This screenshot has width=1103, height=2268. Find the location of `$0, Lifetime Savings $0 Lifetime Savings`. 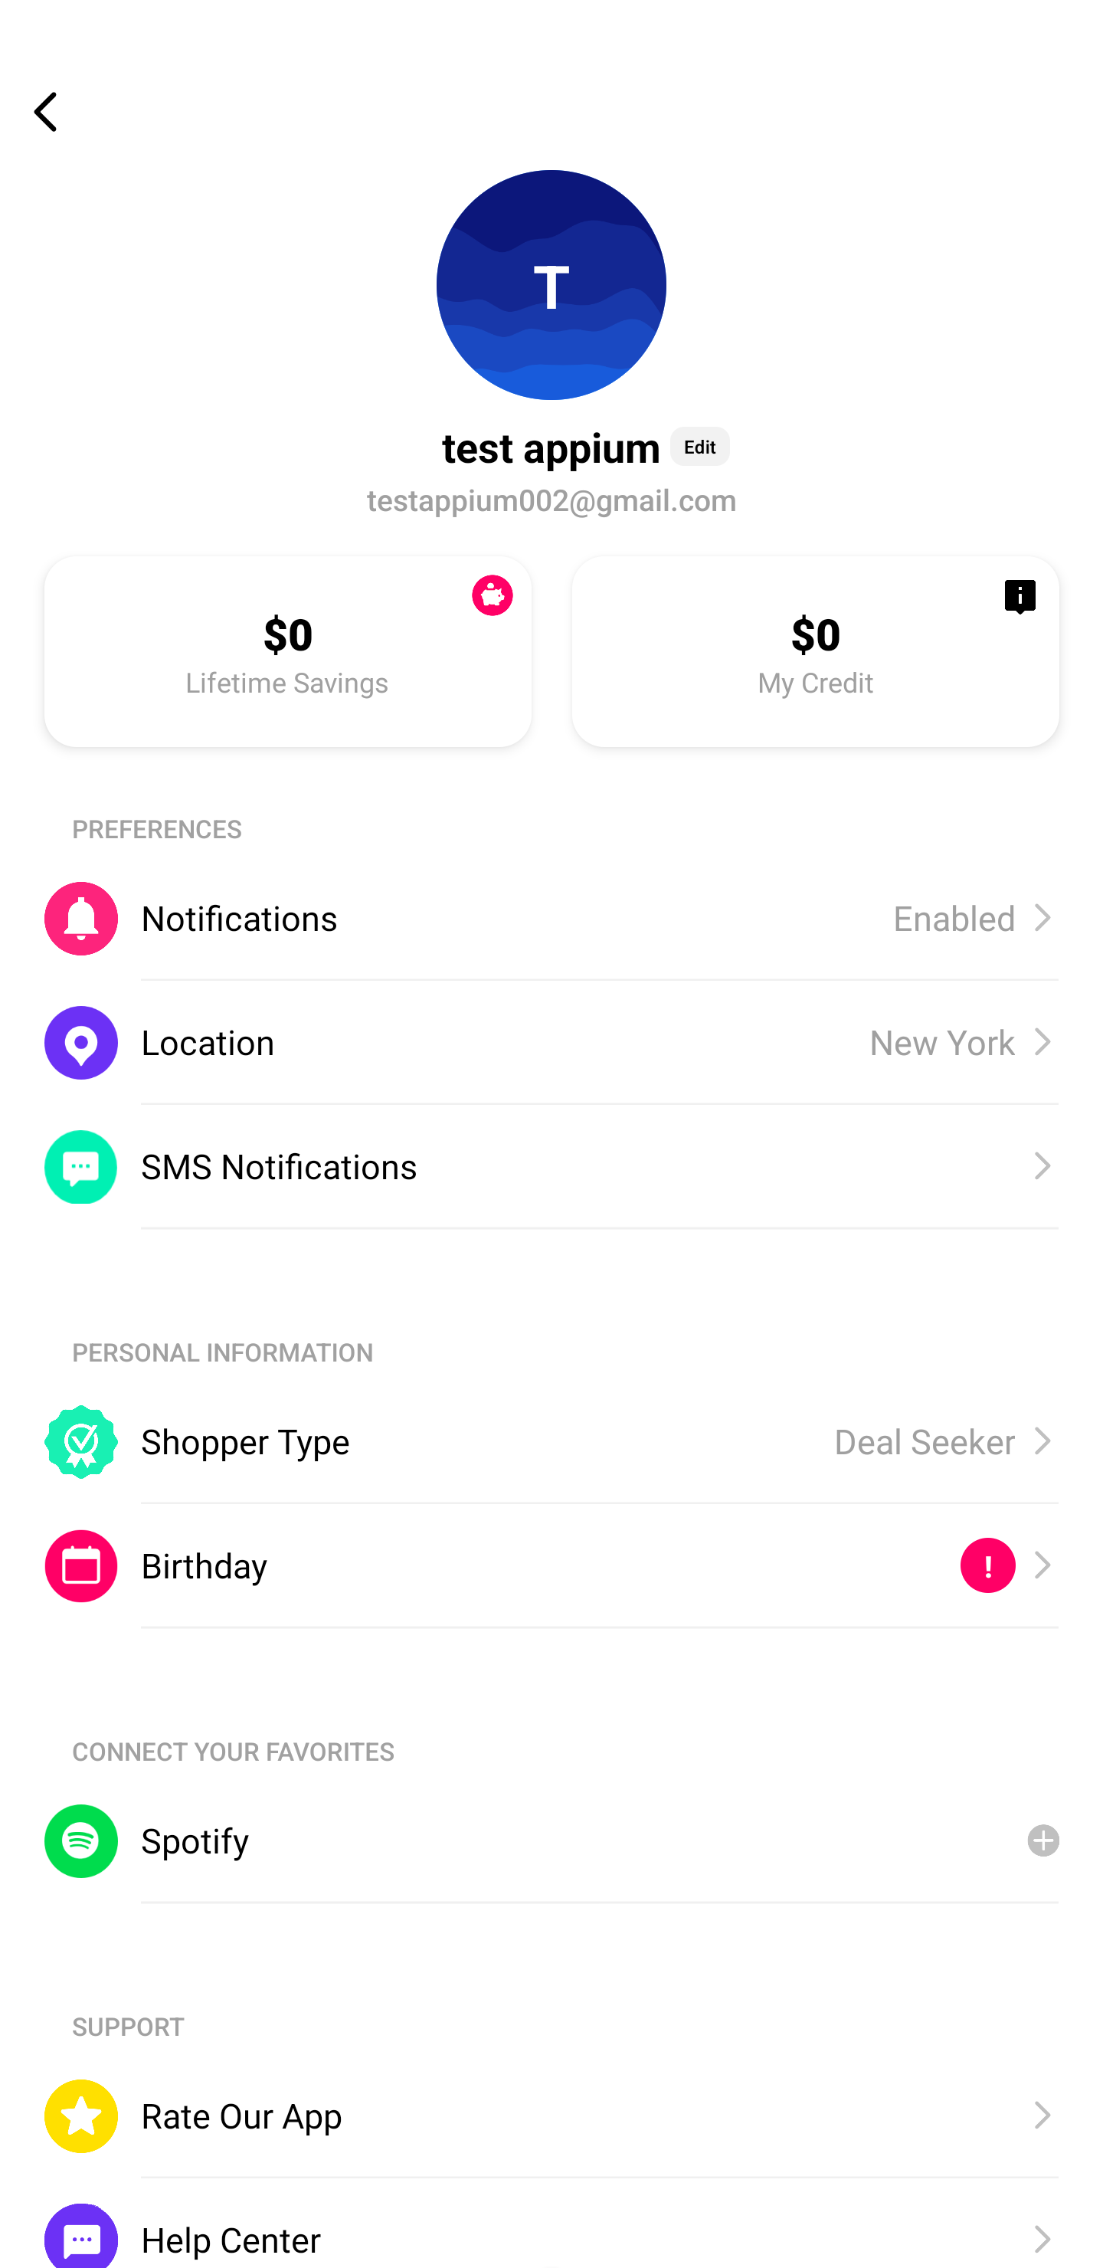

$0, Lifetime Savings $0 Lifetime Savings is located at coordinates (288, 651).